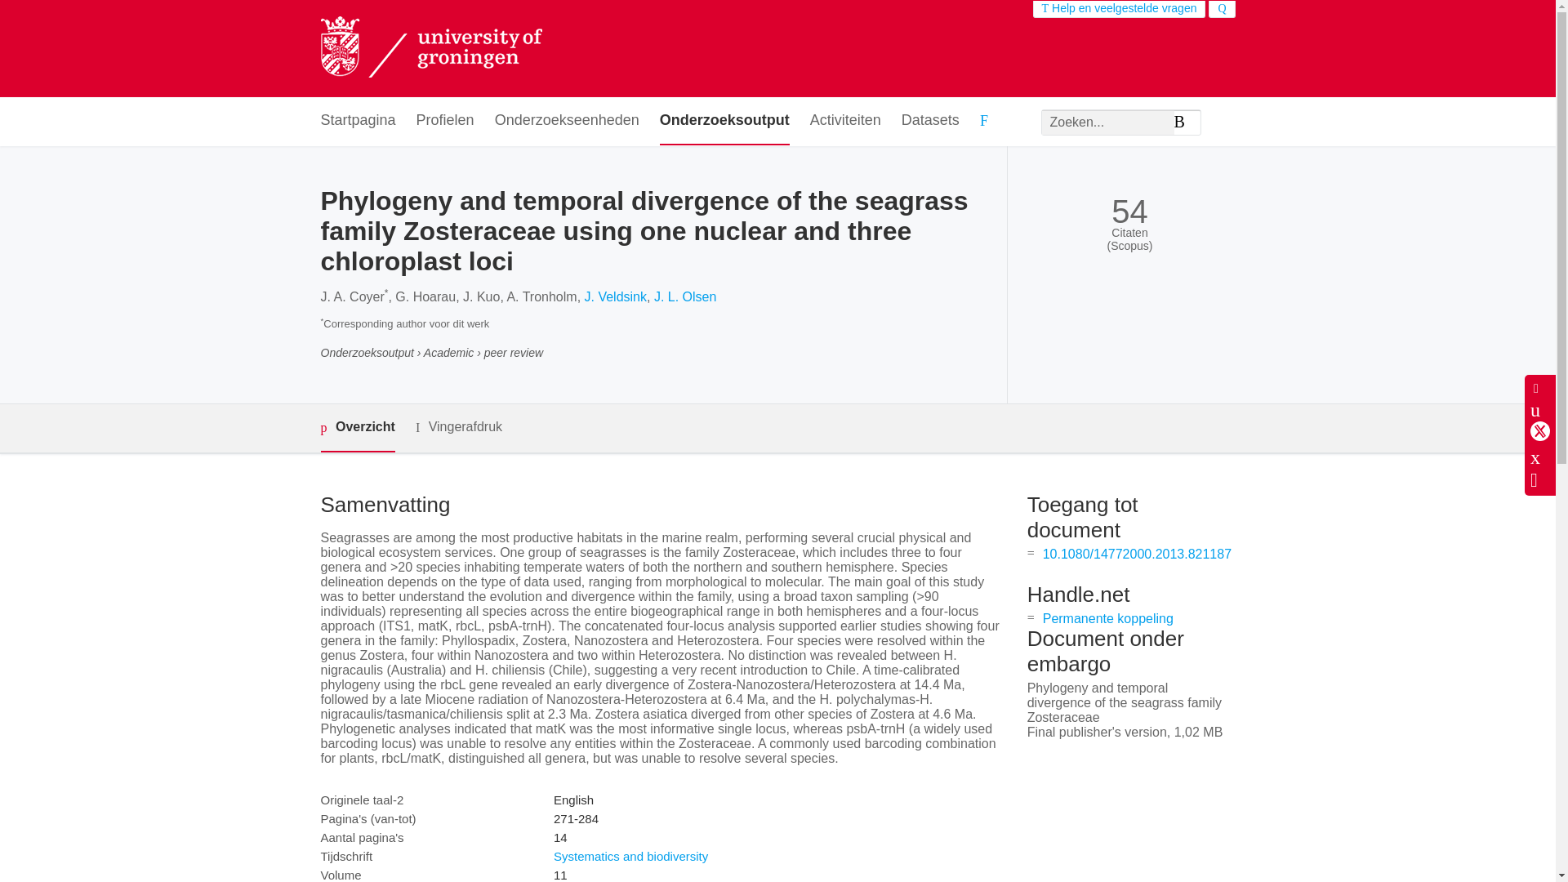 The height and width of the screenshot is (882, 1568). Describe the element at coordinates (684, 296) in the screenshot. I see `J. L. Olsen` at that location.